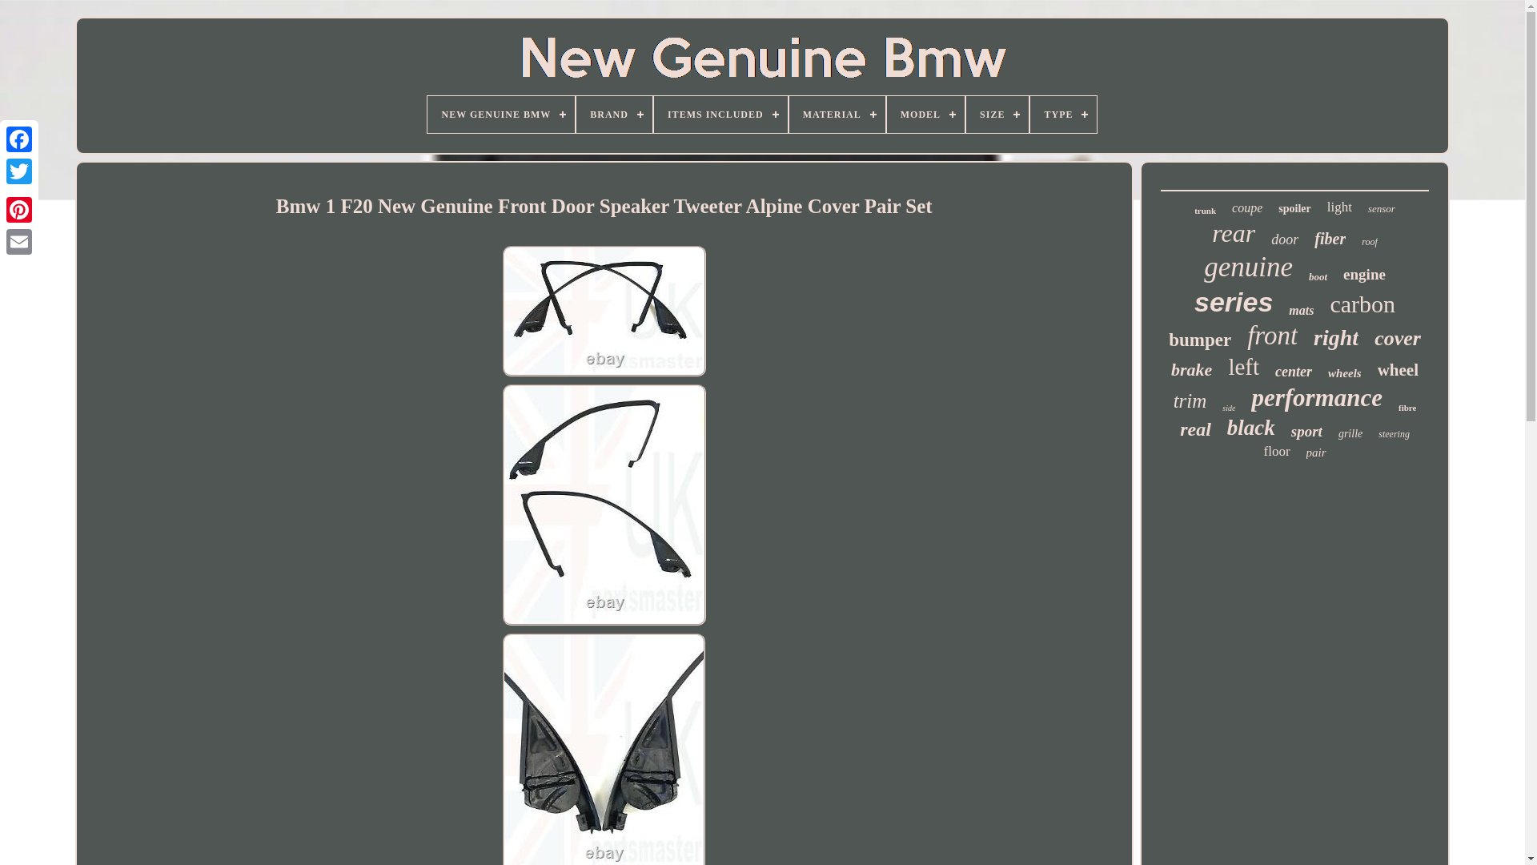  What do you see at coordinates (501, 114) in the screenshot?
I see `NEW GENUINE BMW` at bounding box center [501, 114].